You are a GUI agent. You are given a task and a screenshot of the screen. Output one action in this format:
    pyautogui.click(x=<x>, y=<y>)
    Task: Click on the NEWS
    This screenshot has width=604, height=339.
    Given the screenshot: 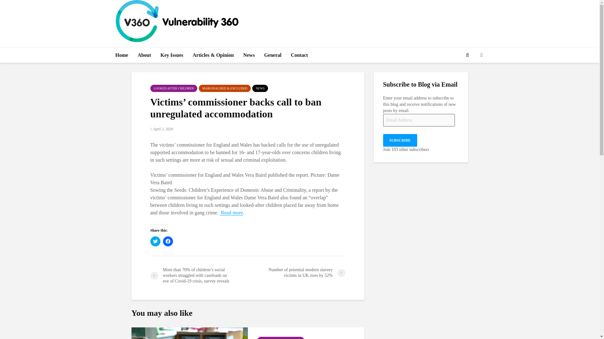 What is the action you would take?
    pyautogui.click(x=260, y=88)
    